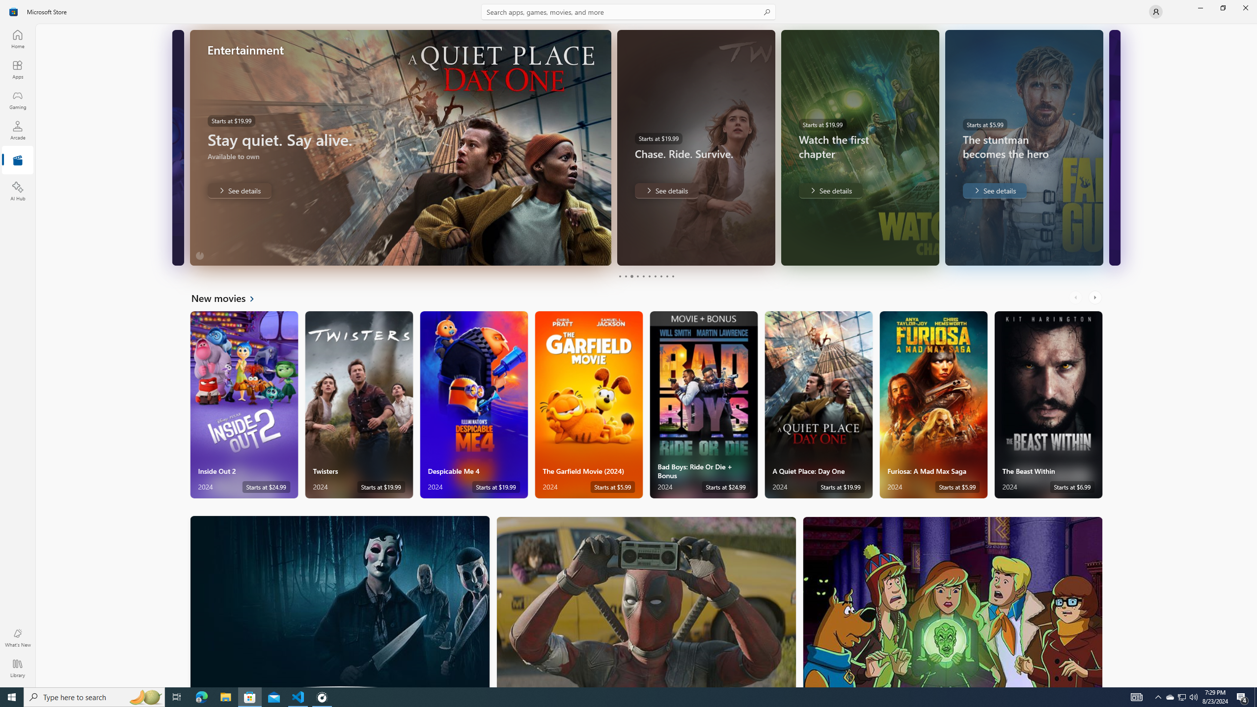 The height and width of the screenshot is (707, 1257). What do you see at coordinates (953, 602) in the screenshot?
I see `AutomationID: PosterImage` at bounding box center [953, 602].